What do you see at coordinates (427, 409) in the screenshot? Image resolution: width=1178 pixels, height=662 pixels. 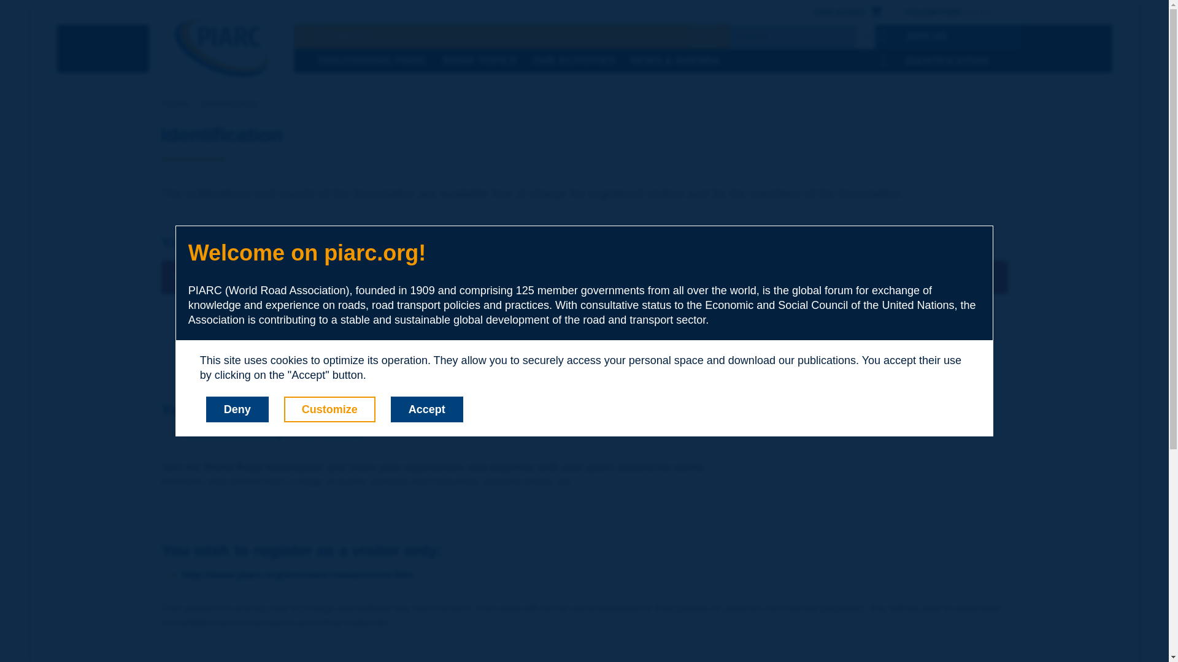 I see `Accept` at bounding box center [427, 409].